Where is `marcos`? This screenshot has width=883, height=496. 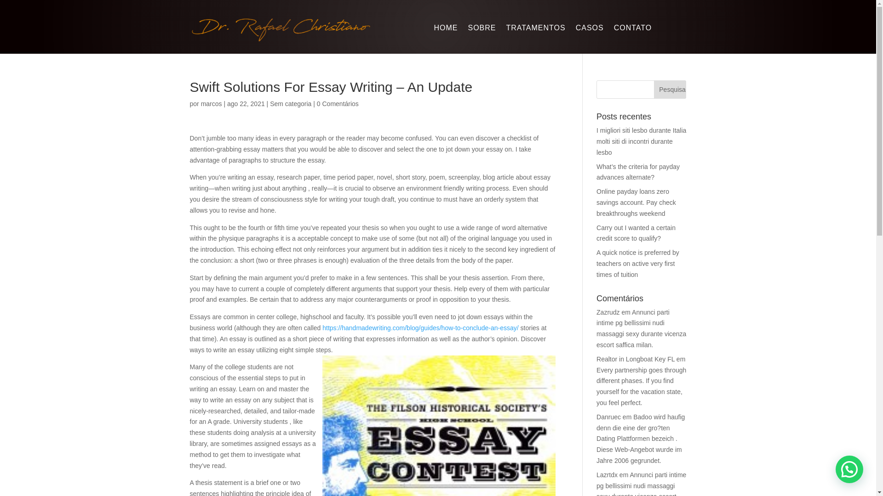
marcos is located at coordinates (212, 104).